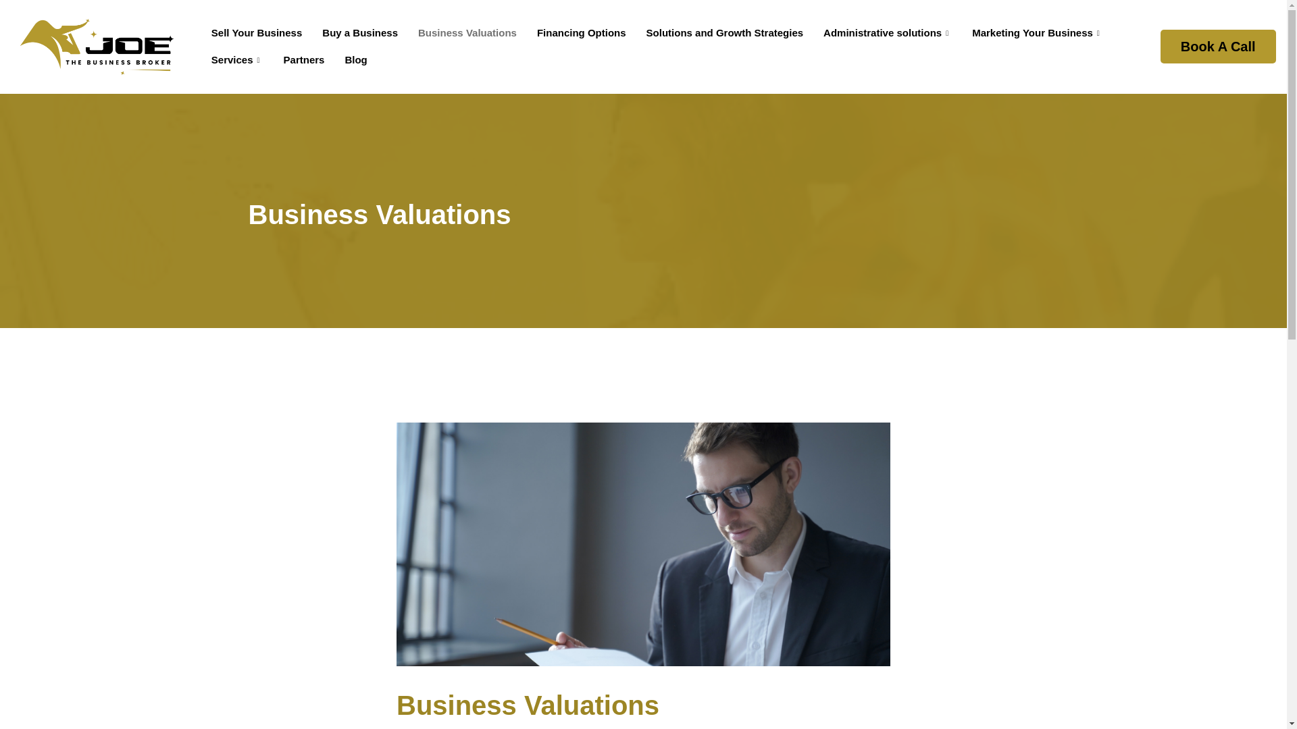 The width and height of the screenshot is (1297, 729). What do you see at coordinates (304, 60) in the screenshot?
I see `Partners` at bounding box center [304, 60].